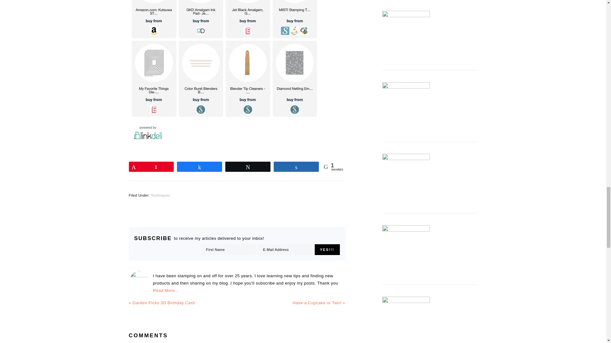 The height and width of the screenshot is (343, 611). Describe the element at coordinates (151, 166) in the screenshot. I see `1` at that location.